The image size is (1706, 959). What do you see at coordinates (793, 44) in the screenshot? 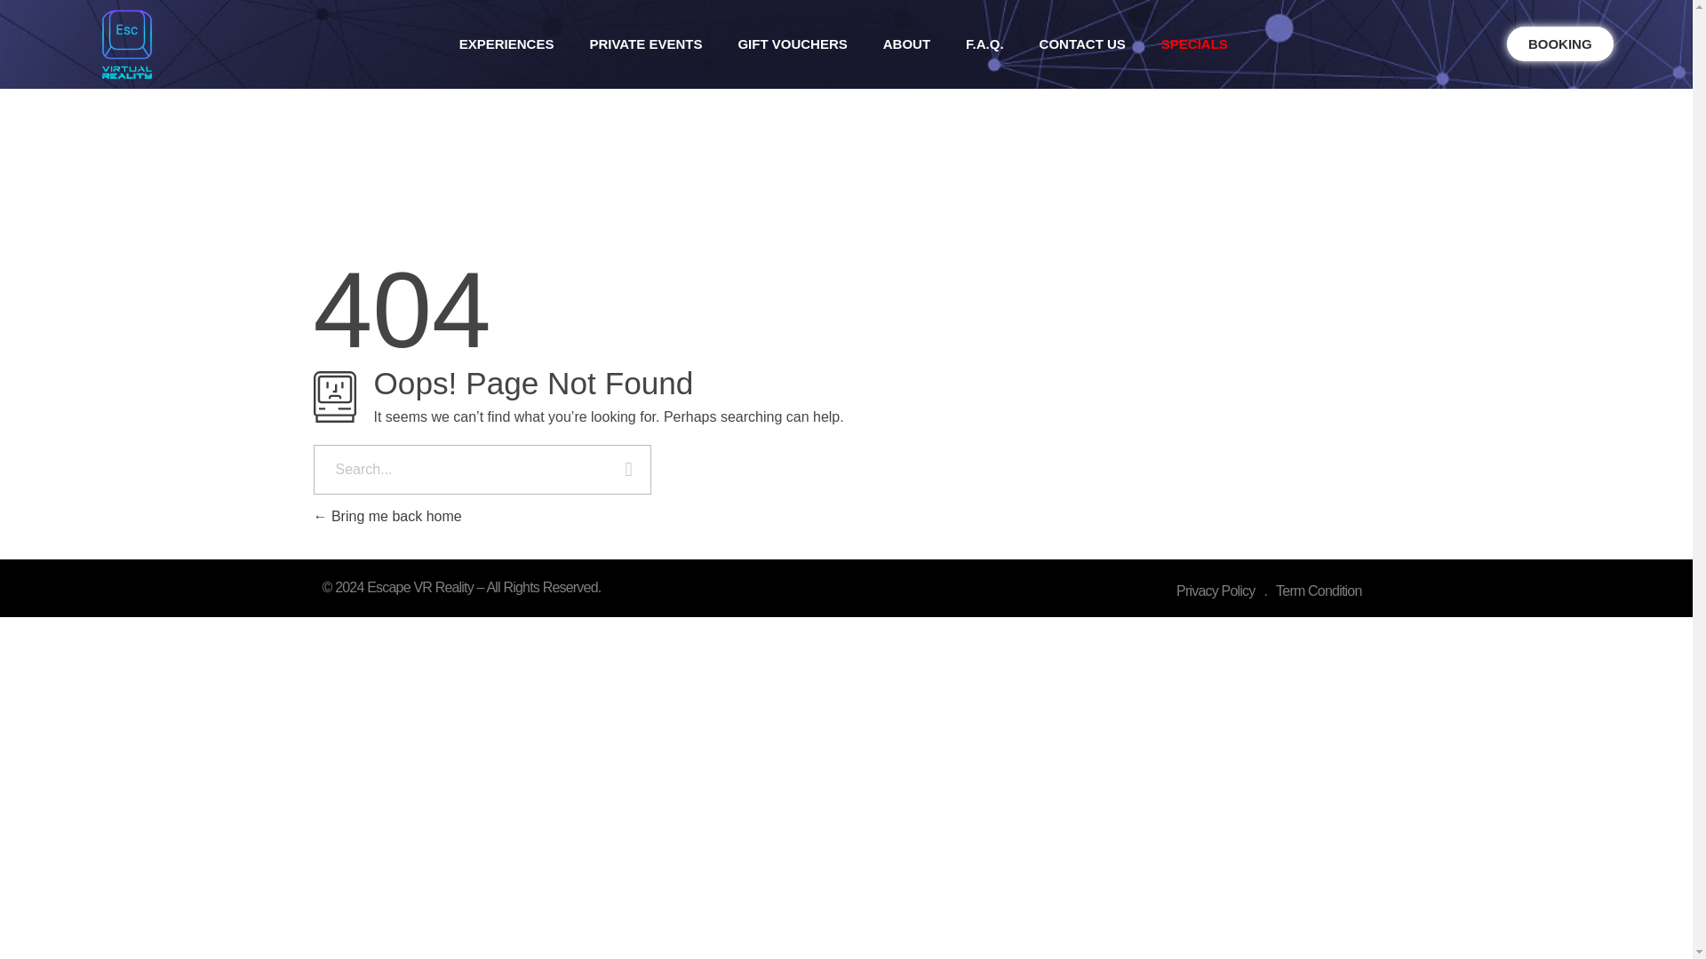
I see `GIFT VOUCHERS` at bounding box center [793, 44].